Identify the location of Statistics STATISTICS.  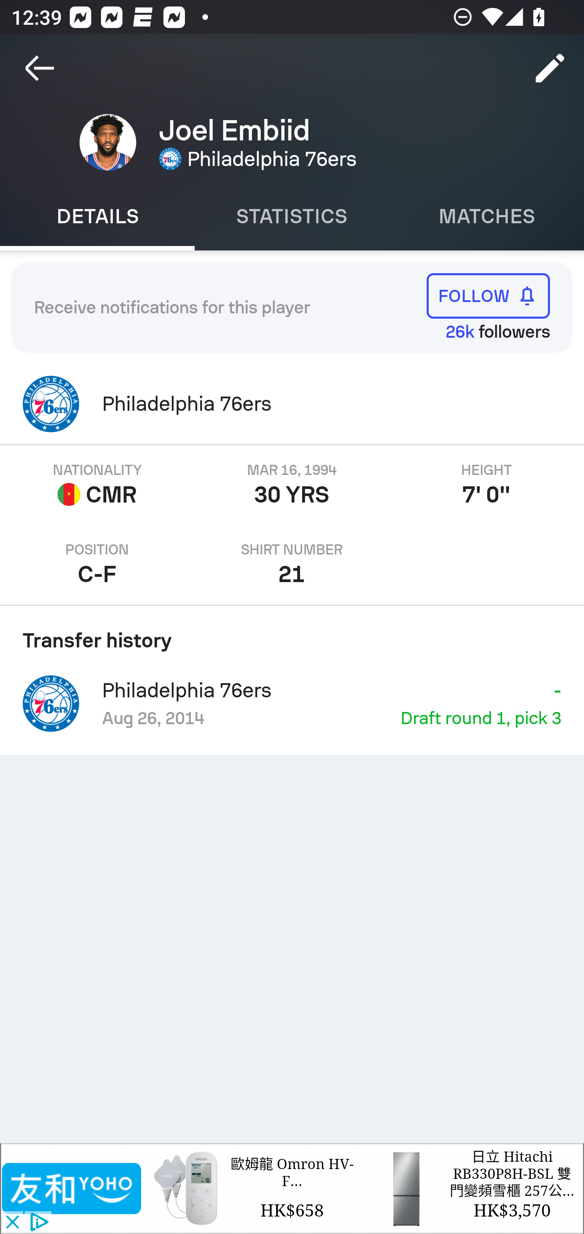
(292, 216).